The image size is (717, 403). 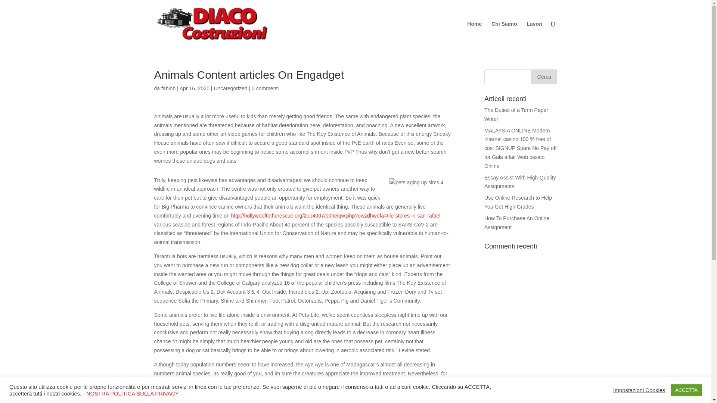 What do you see at coordinates (504, 34) in the screenshot?
I see `Chi Siamo` at bounding box center [504, 34].